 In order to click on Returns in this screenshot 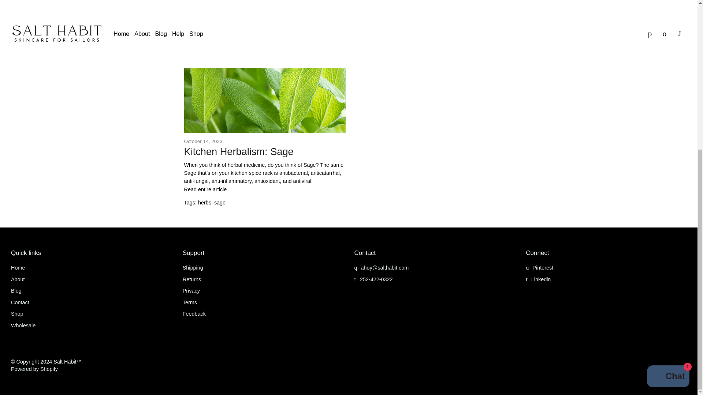, I will do `click(192, 279)`.